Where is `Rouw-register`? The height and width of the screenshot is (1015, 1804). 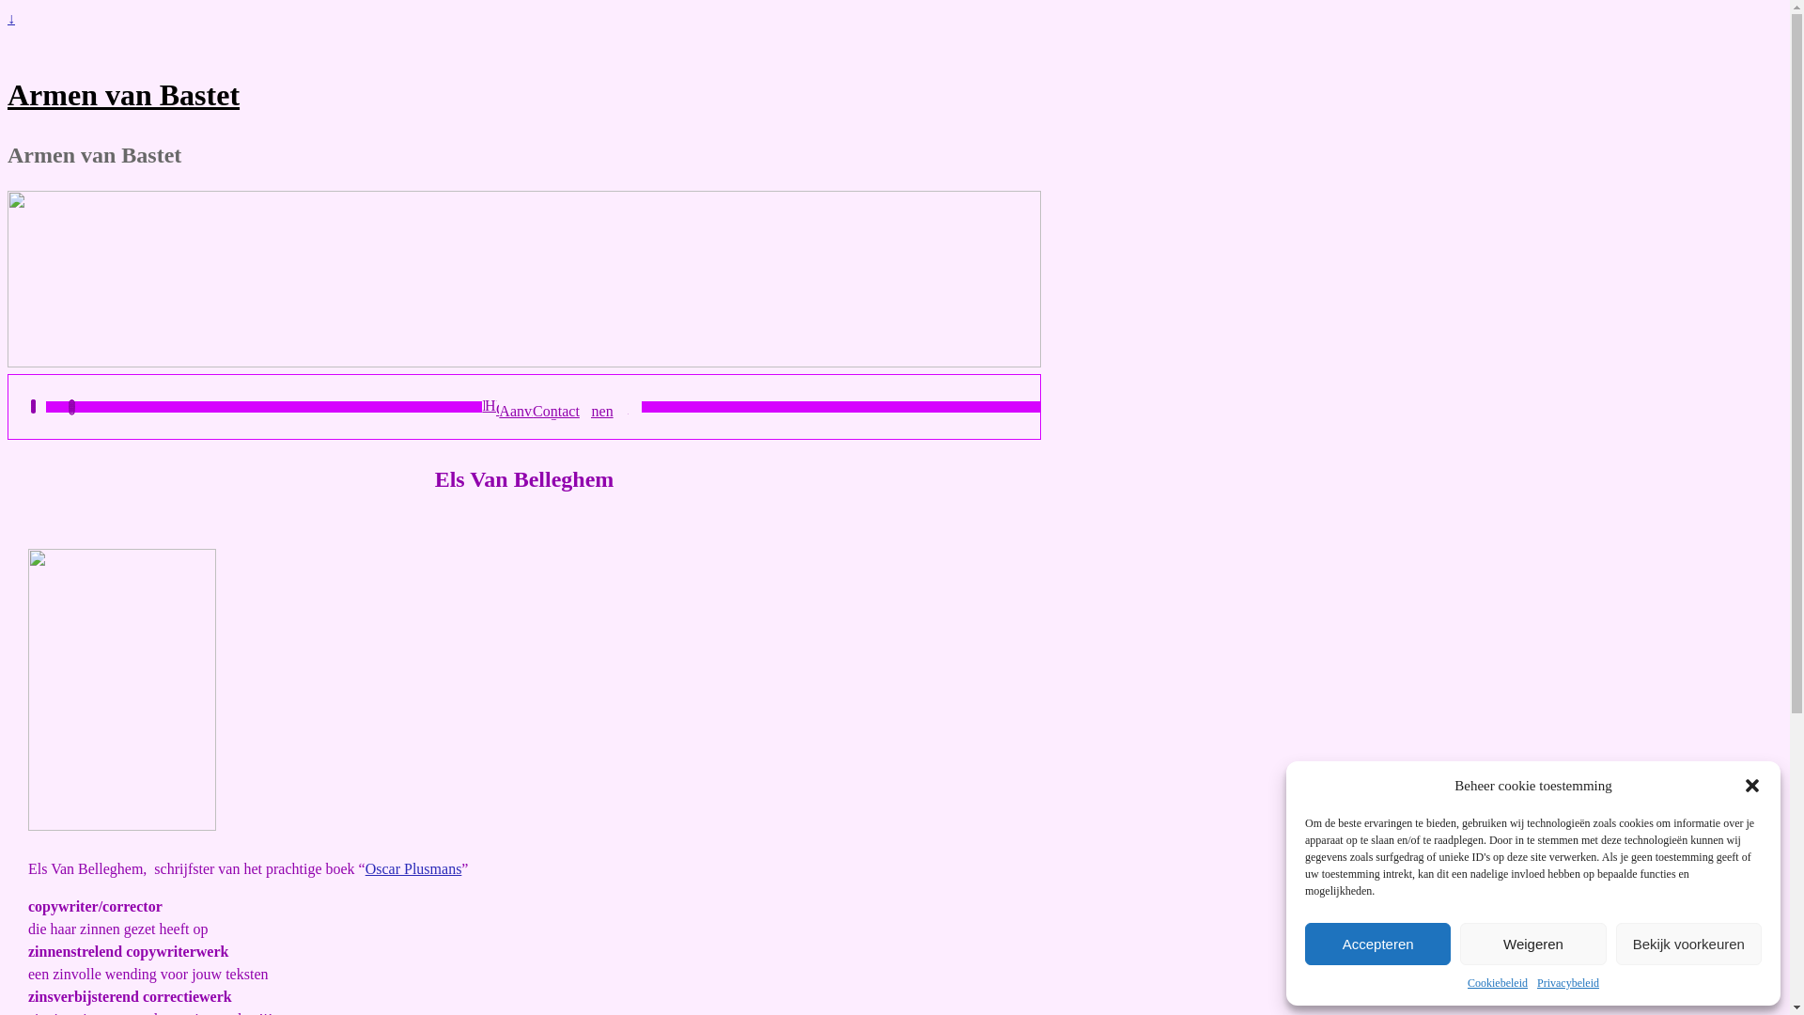 Rouw-register is located at coordinates (543, 400).